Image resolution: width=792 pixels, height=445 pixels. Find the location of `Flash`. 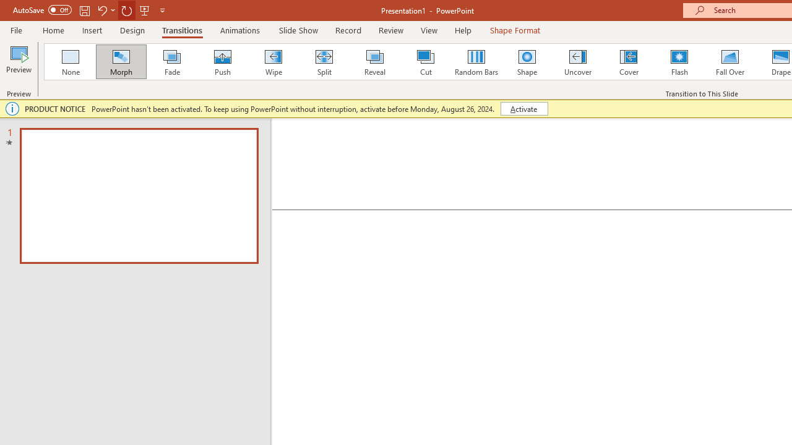

Flash is located at coordinates (679, 62).